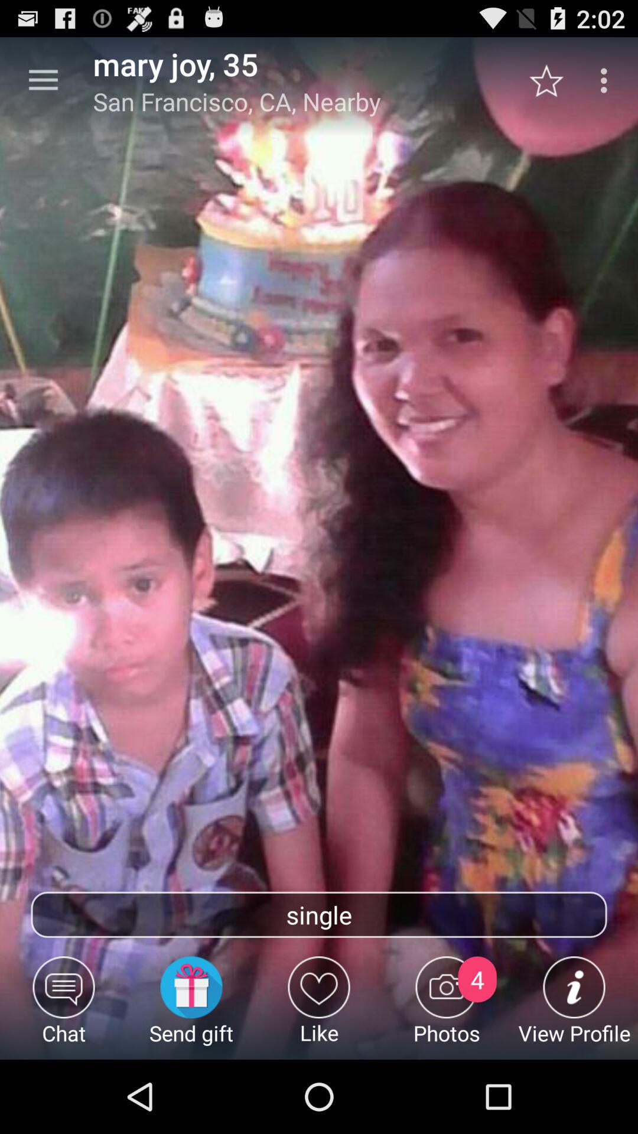  I want to click on swipe until photos, so click(447, 1008).